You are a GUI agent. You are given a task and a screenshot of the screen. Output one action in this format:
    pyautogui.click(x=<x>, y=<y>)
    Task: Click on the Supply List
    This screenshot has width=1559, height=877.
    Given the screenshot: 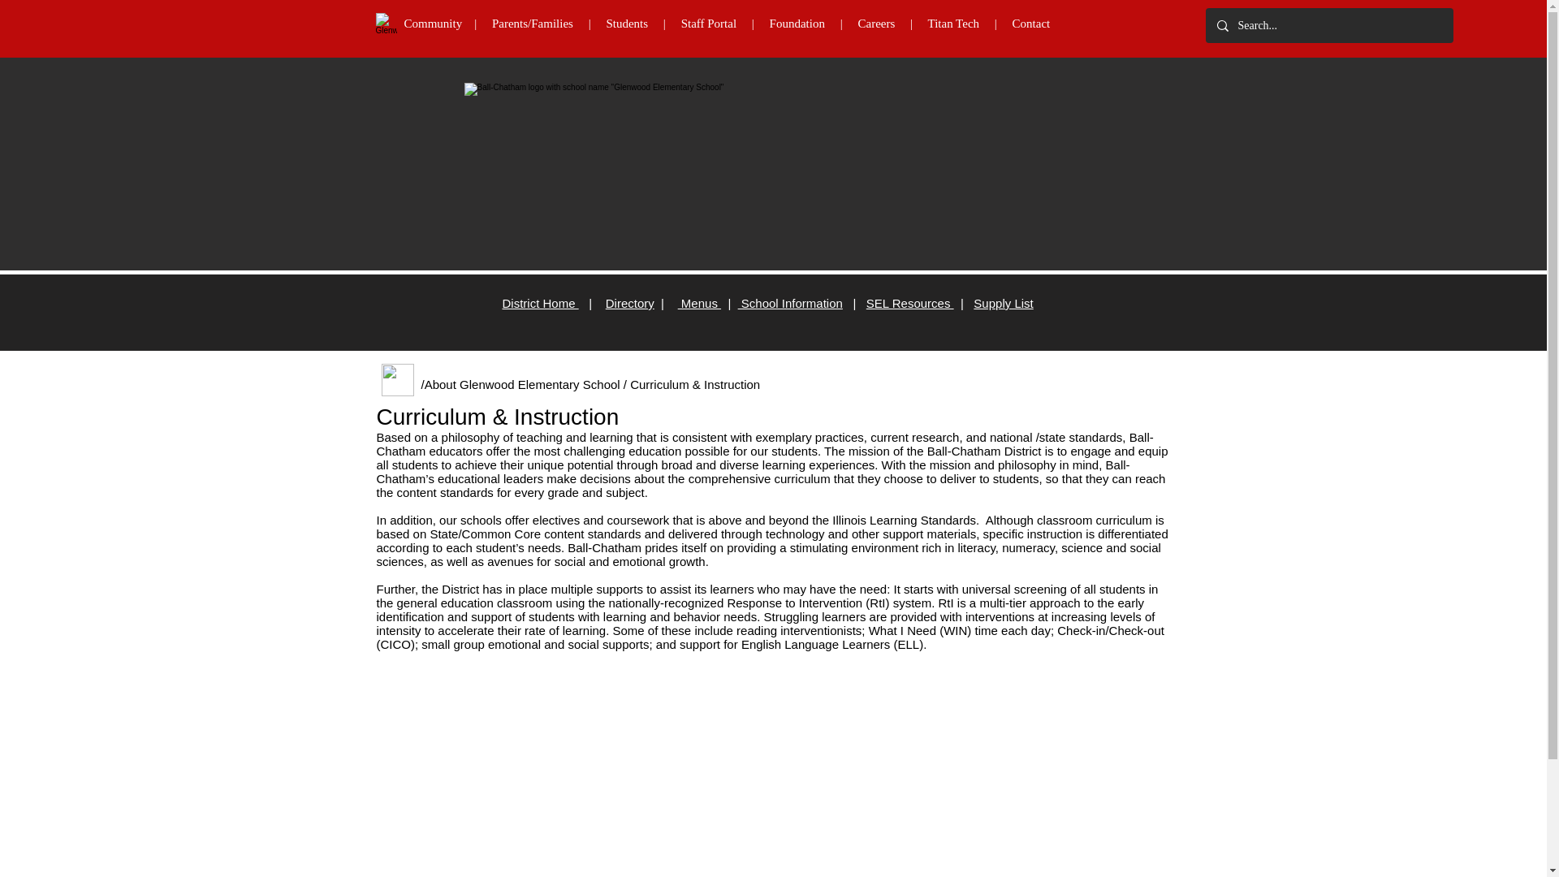 What is the action you would take?
    pyautogui.click(x=1002, y=304)
    